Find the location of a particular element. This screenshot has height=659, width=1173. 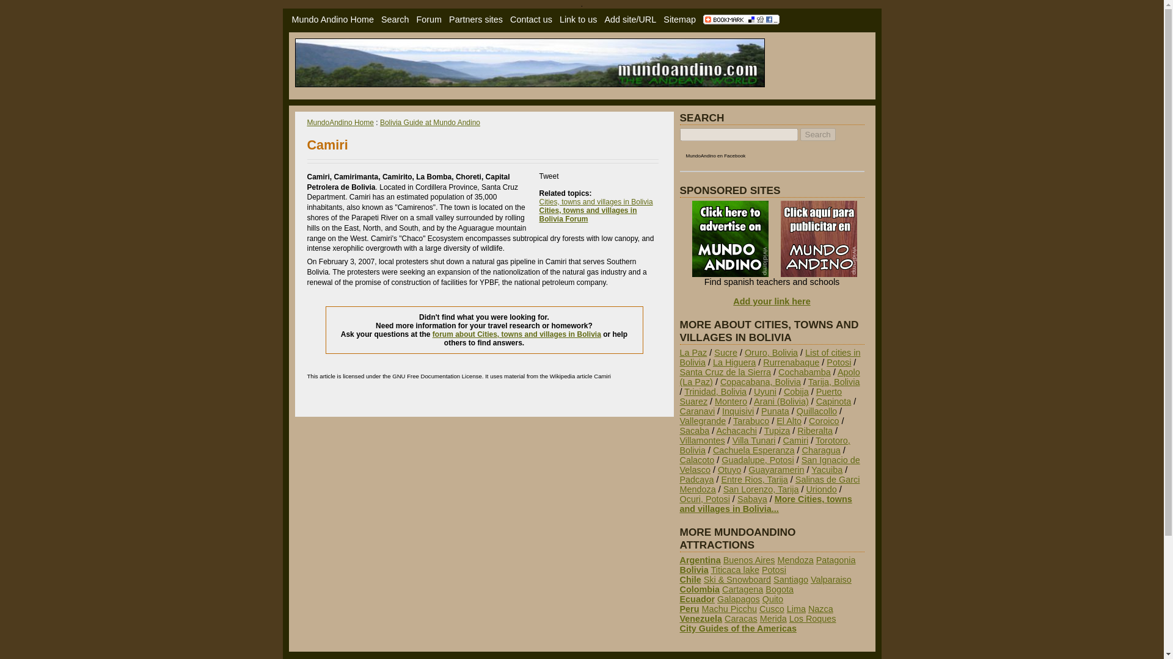

forum is located at coordinates (429, 19).